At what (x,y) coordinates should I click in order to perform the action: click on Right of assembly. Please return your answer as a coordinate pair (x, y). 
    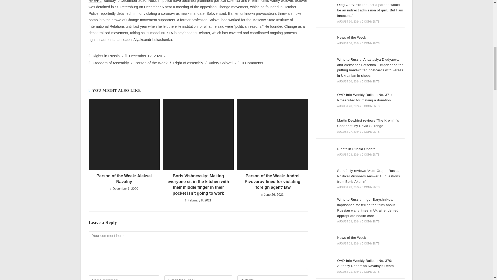
    Looking at the image, I should click on (188, 63).